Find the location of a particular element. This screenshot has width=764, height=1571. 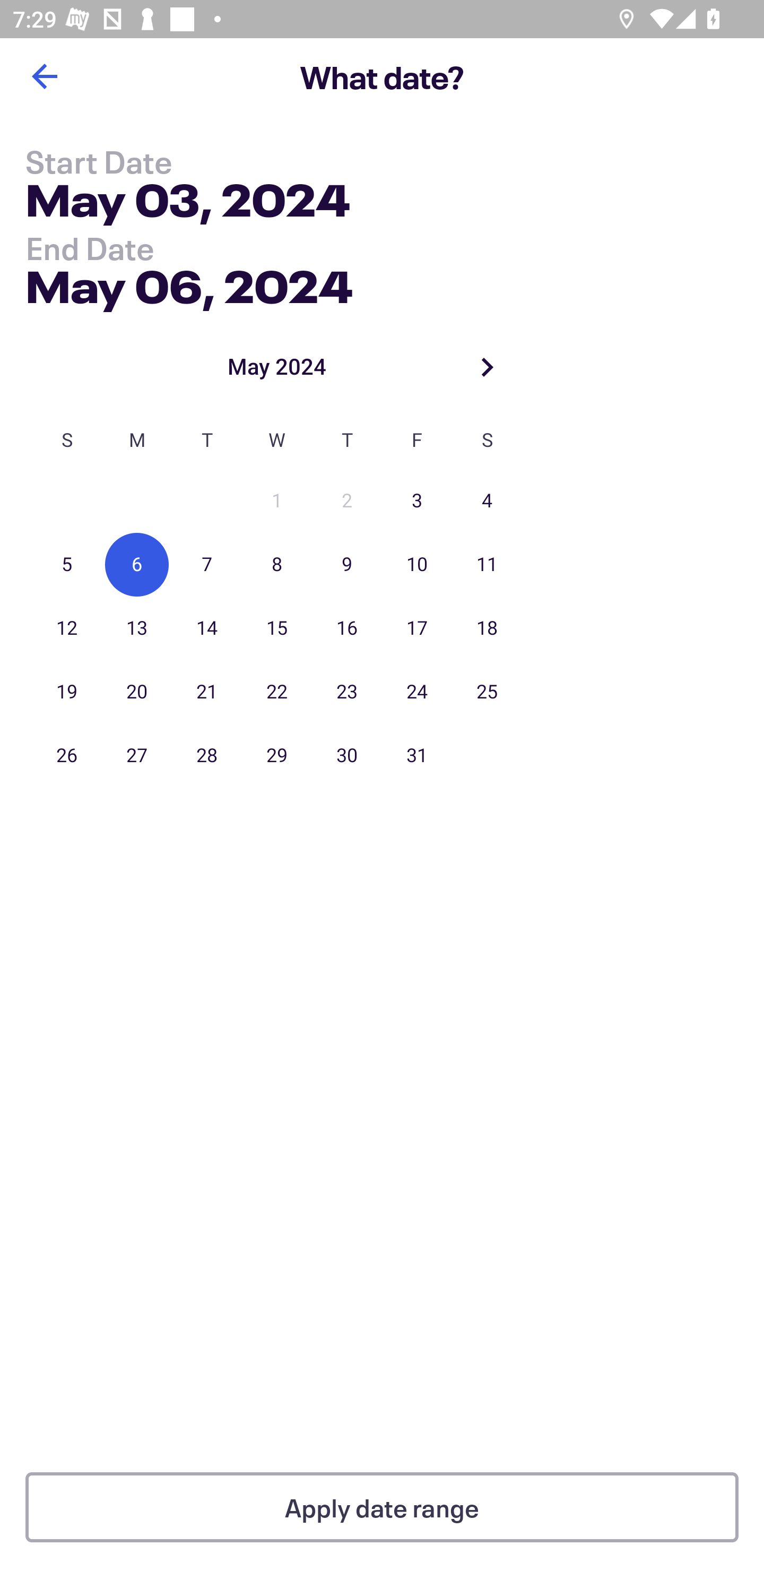

7 07 May 2024 is located at coordinates (207, 565).